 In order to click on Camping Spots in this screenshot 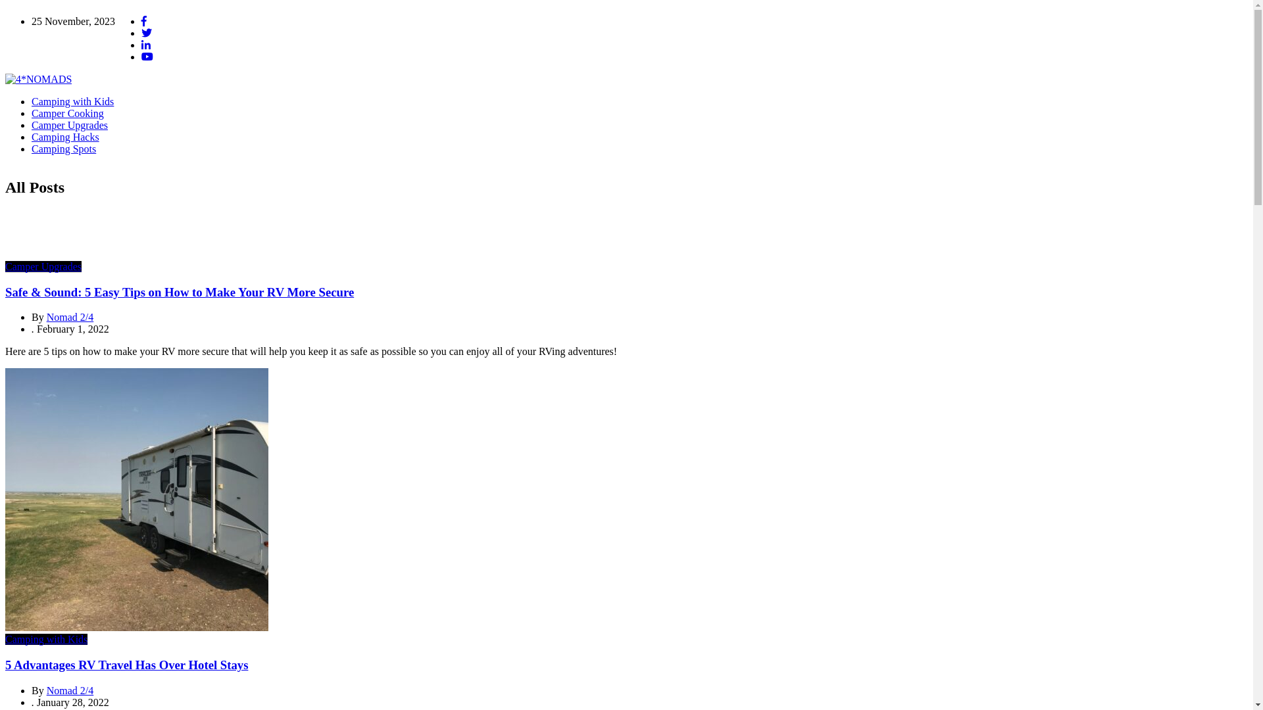, I will do `click(64, 149)`.